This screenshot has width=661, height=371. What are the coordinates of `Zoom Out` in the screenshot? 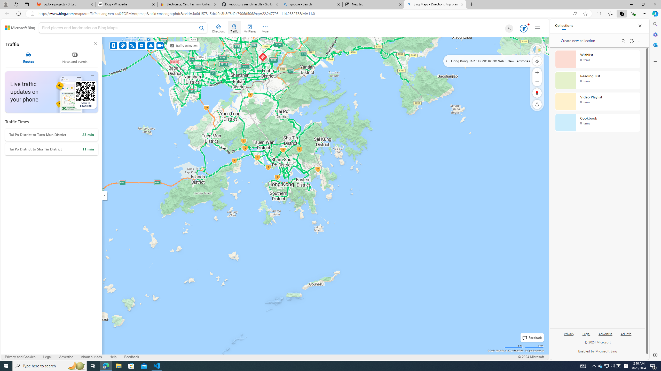 It's located at (537, 82).